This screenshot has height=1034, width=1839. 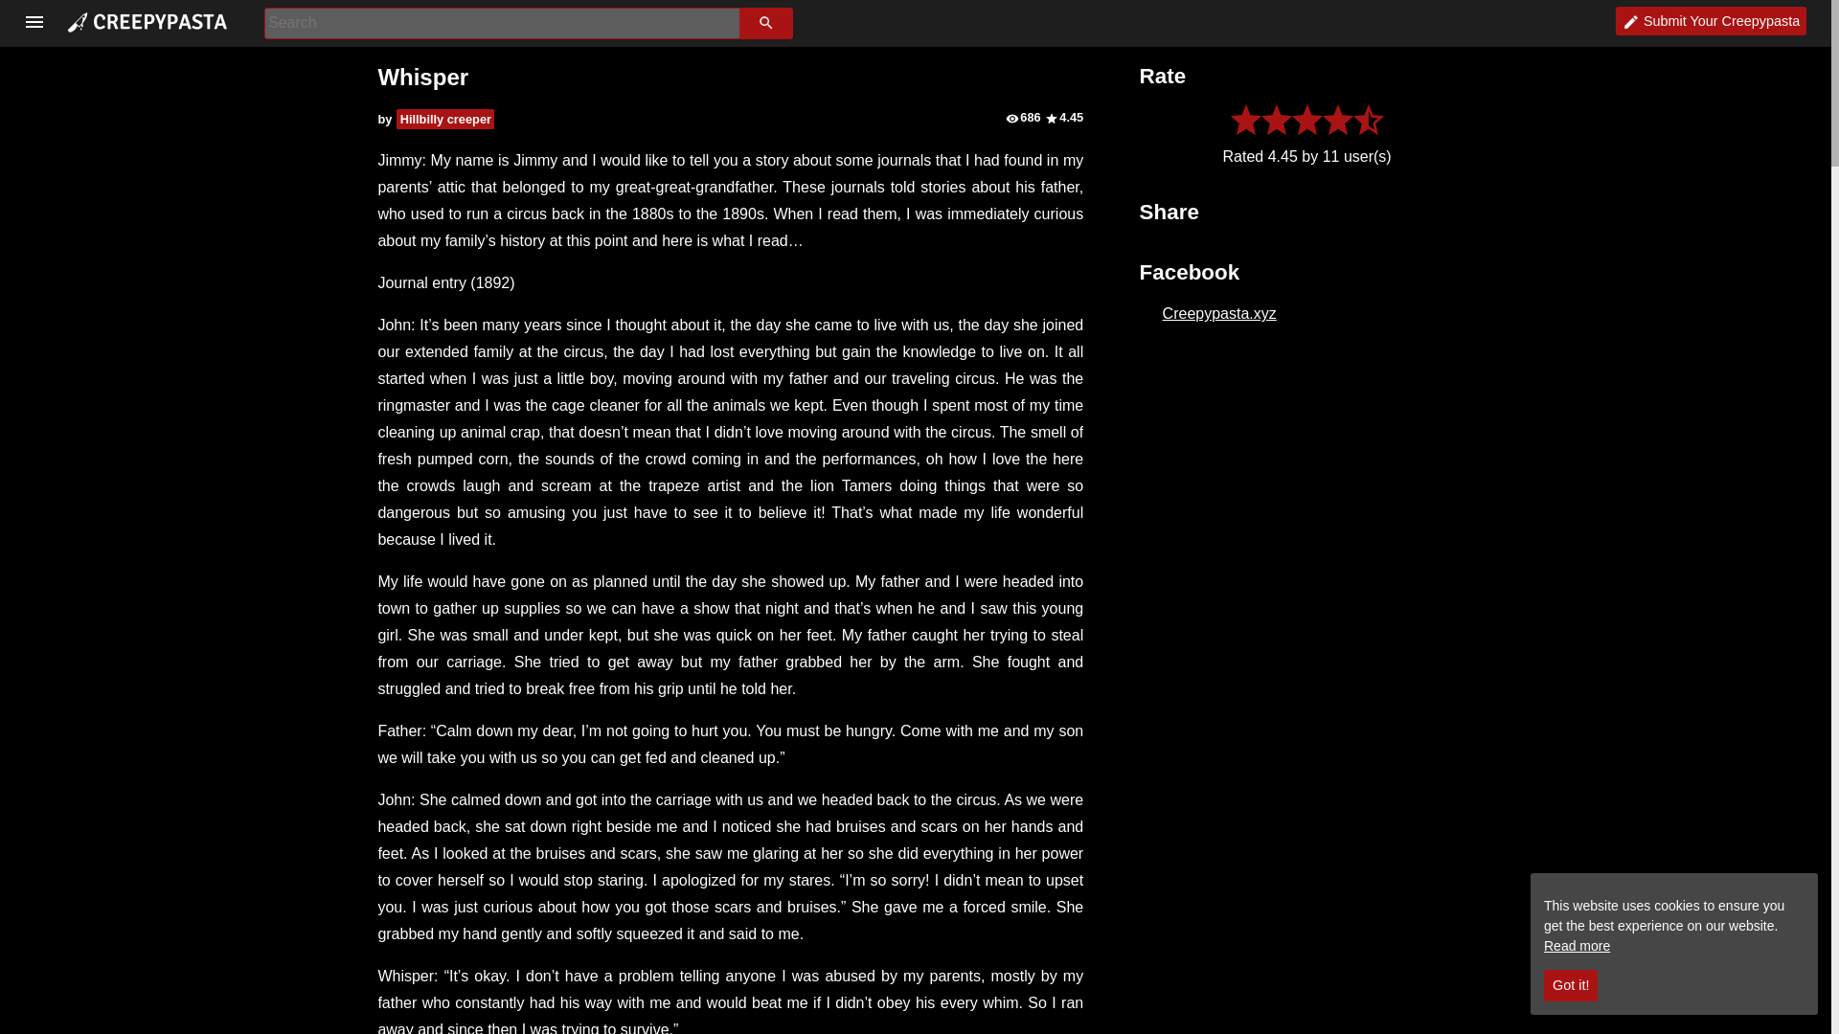 I want to click on 1 Star, so click(x=1245, y=120).